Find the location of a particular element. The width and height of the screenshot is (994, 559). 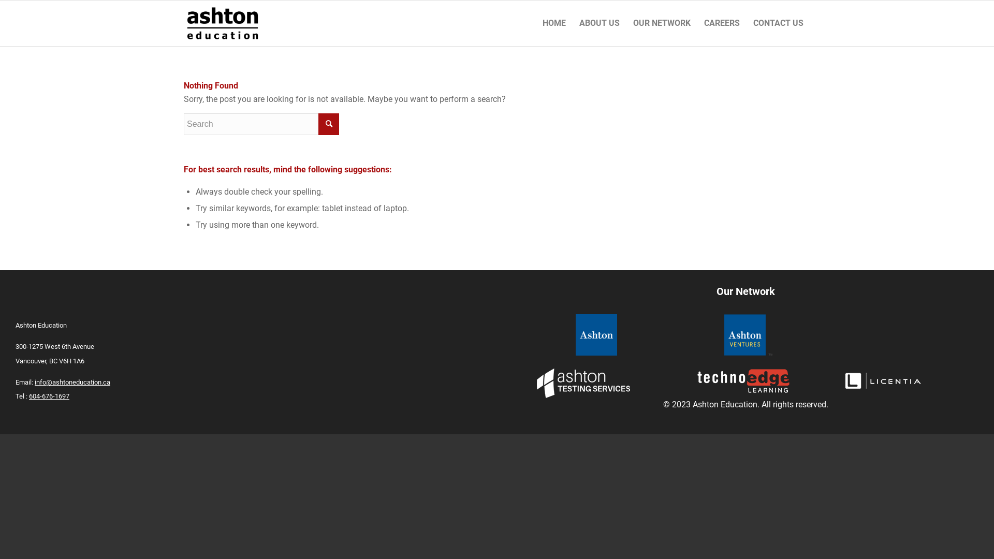

AC Logo SVP (94 x 80) is located at coordinates (749, 335).